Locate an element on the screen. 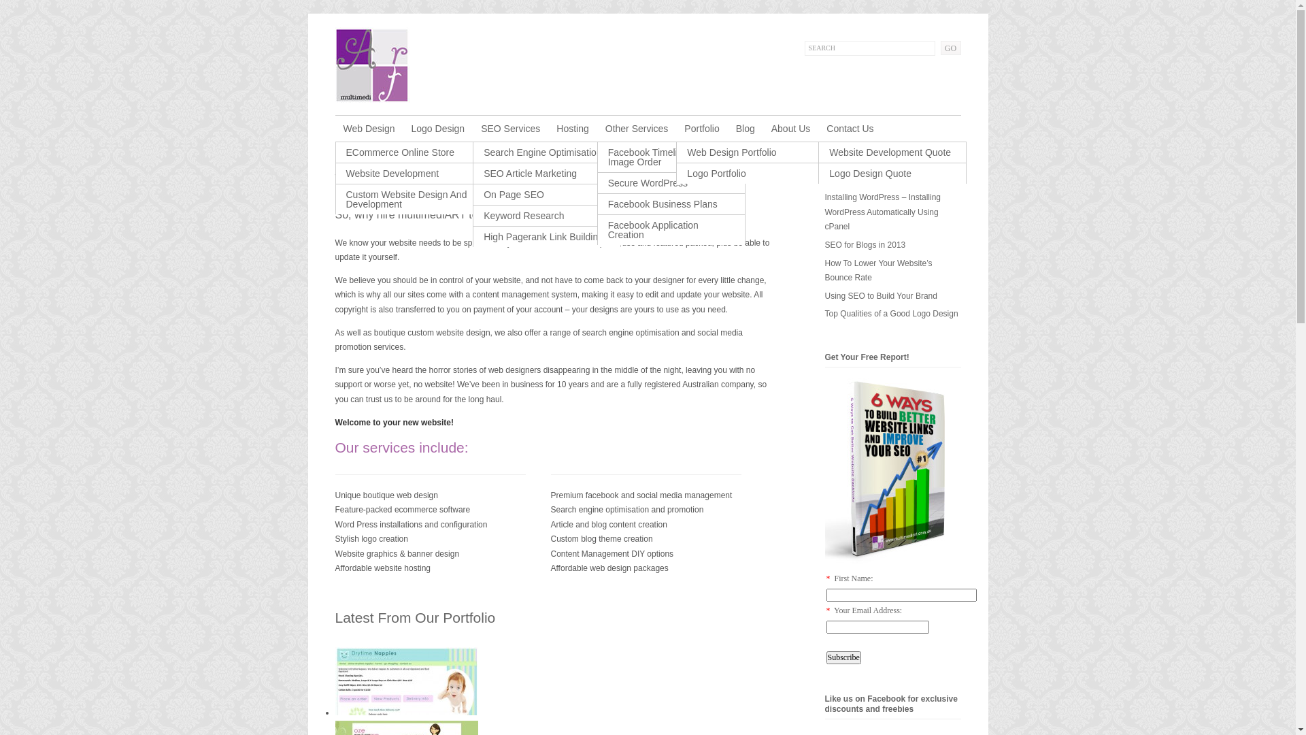  Website Development Quote is located at coordinates (892, 152).